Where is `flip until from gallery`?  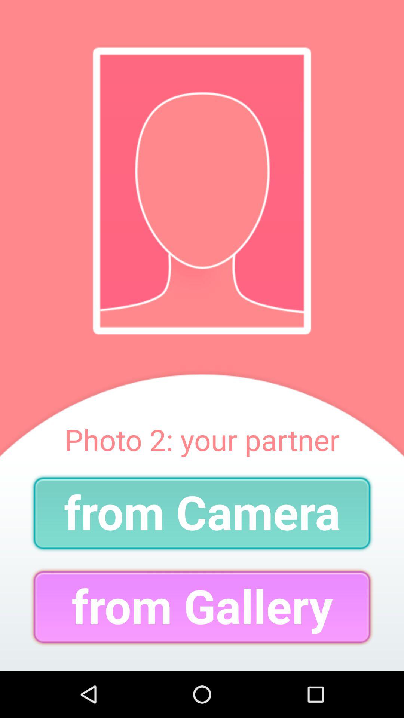 flip until from gallery is located at coordinates (202, 607).